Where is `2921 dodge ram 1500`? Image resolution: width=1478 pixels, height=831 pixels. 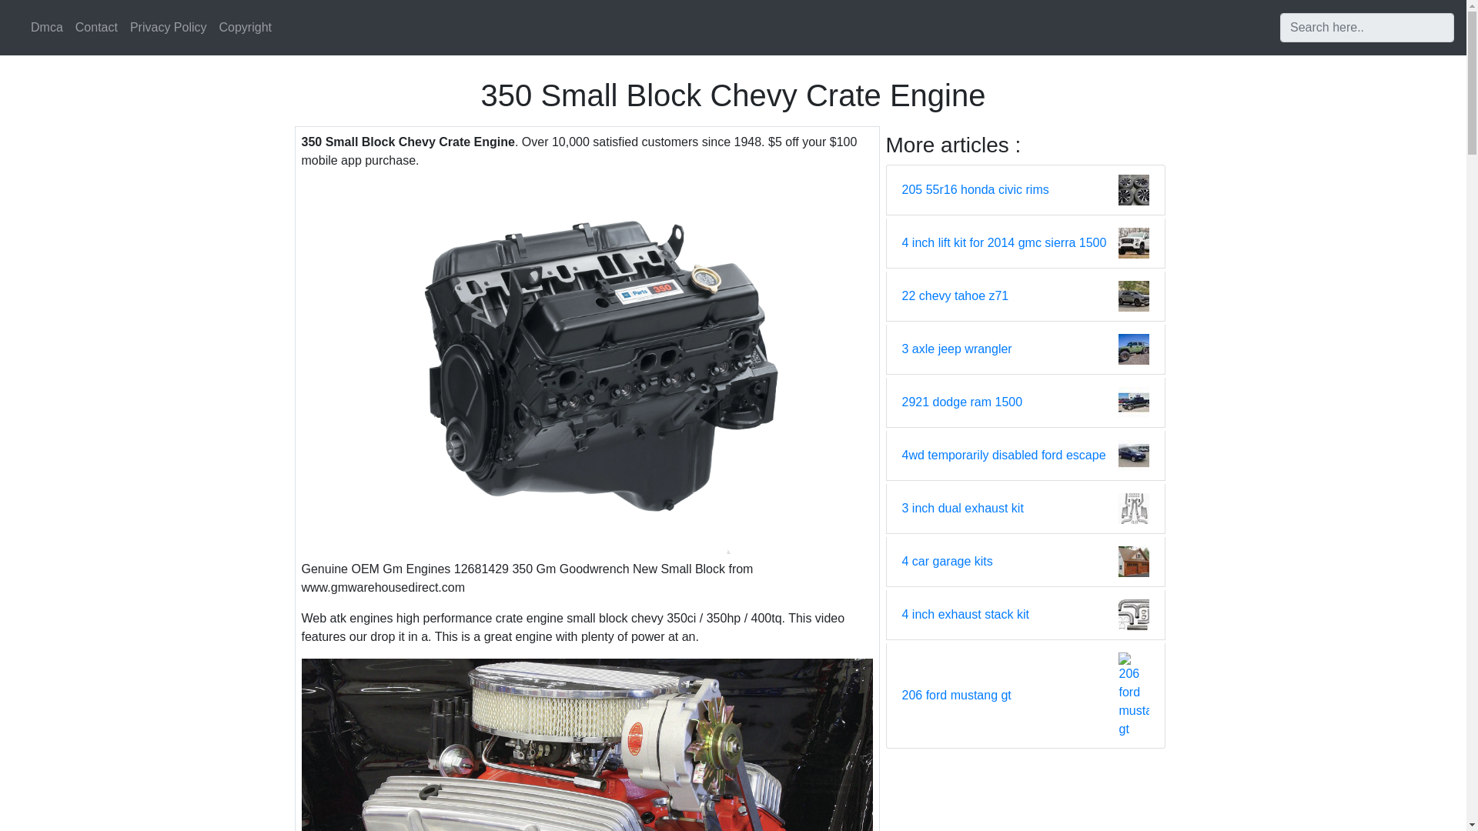 2921 dodge ram 1500 is located at coordinates (962, 402).